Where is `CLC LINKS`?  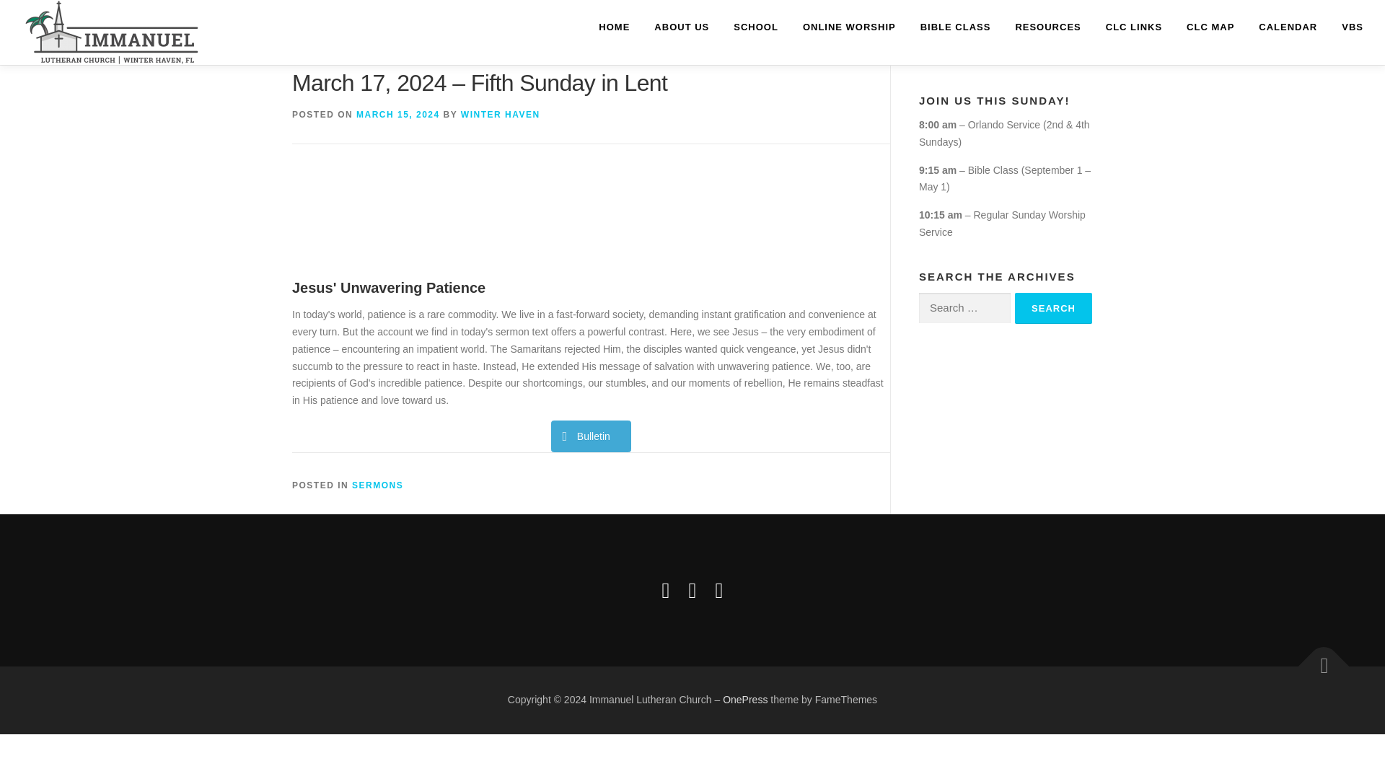 CLC LINKS is located at coordinates (1134, 27).